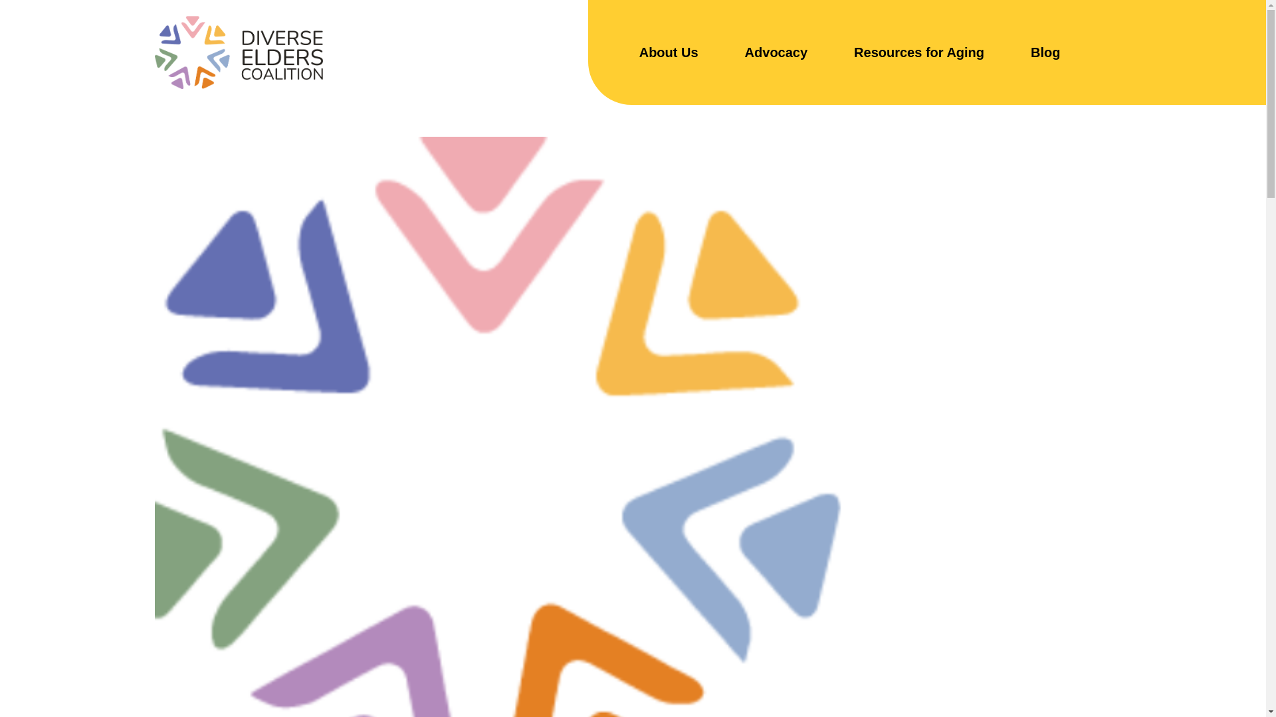 Image resolution: width=1276 pixels, height=717 pixels. Describe the element at coordinates (1045, 52) in the screenshot. I see `Blog` at that location.